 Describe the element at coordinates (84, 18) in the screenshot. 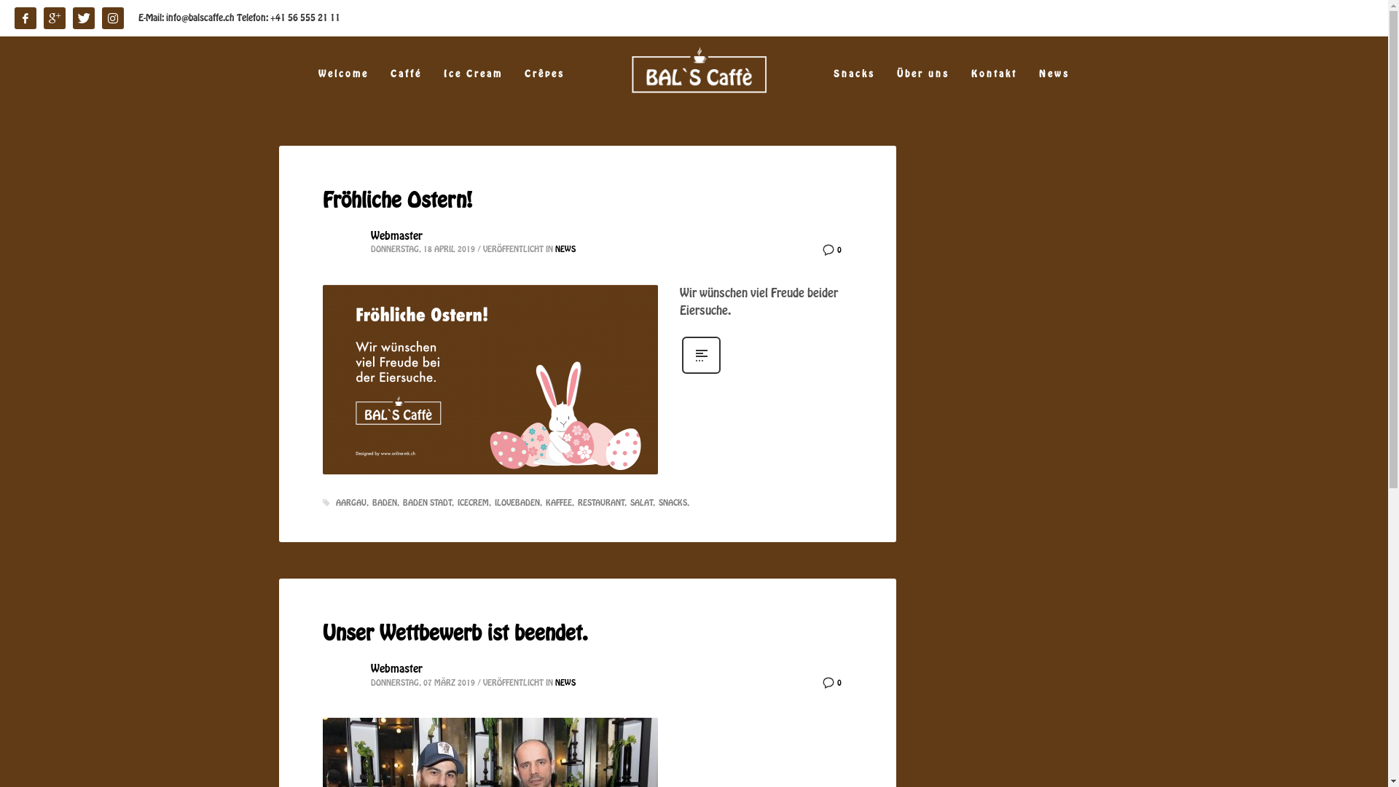

I see `Twitter` at that location.